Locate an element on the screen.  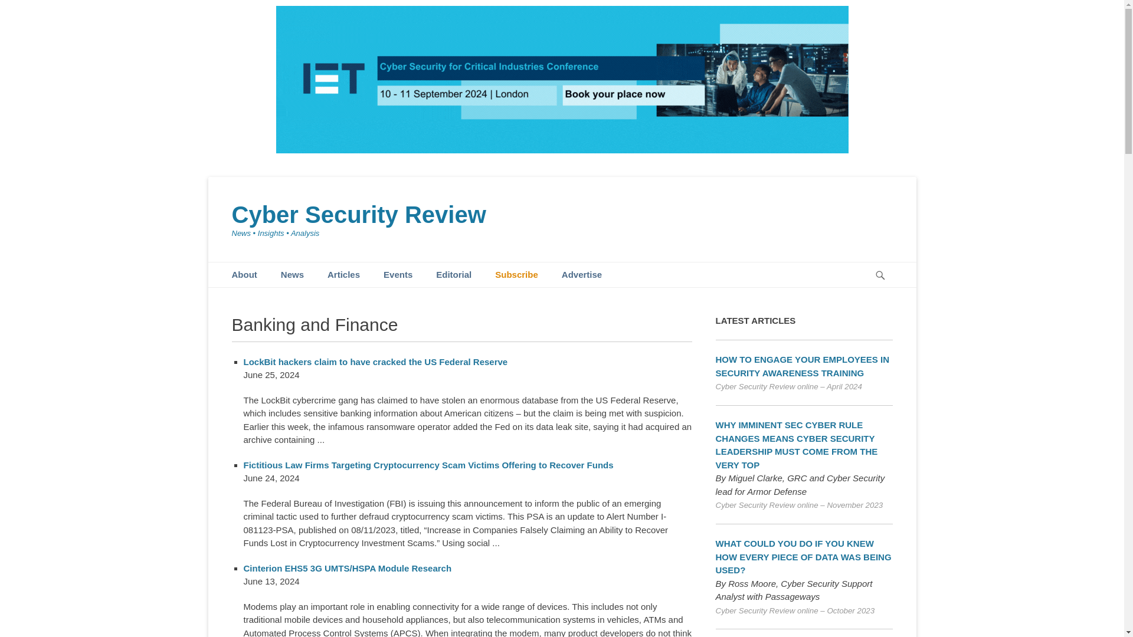
Cyber Security Review is located at coordinates (358, 215).